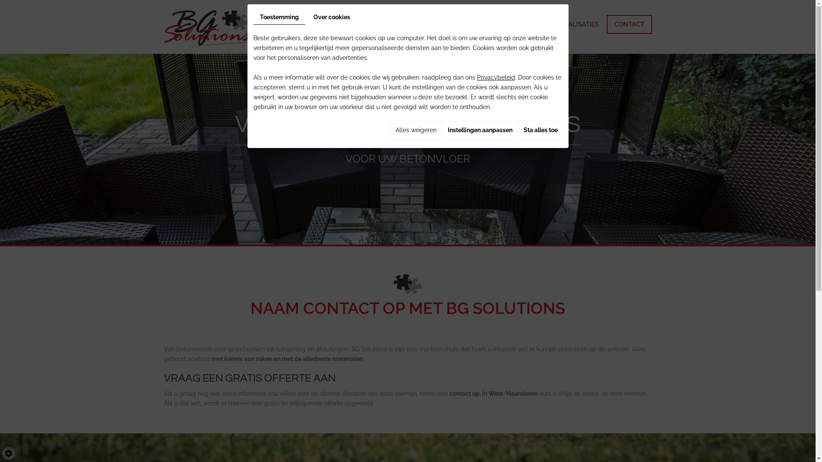  I want to click on Toestemming, so click(279, 18).